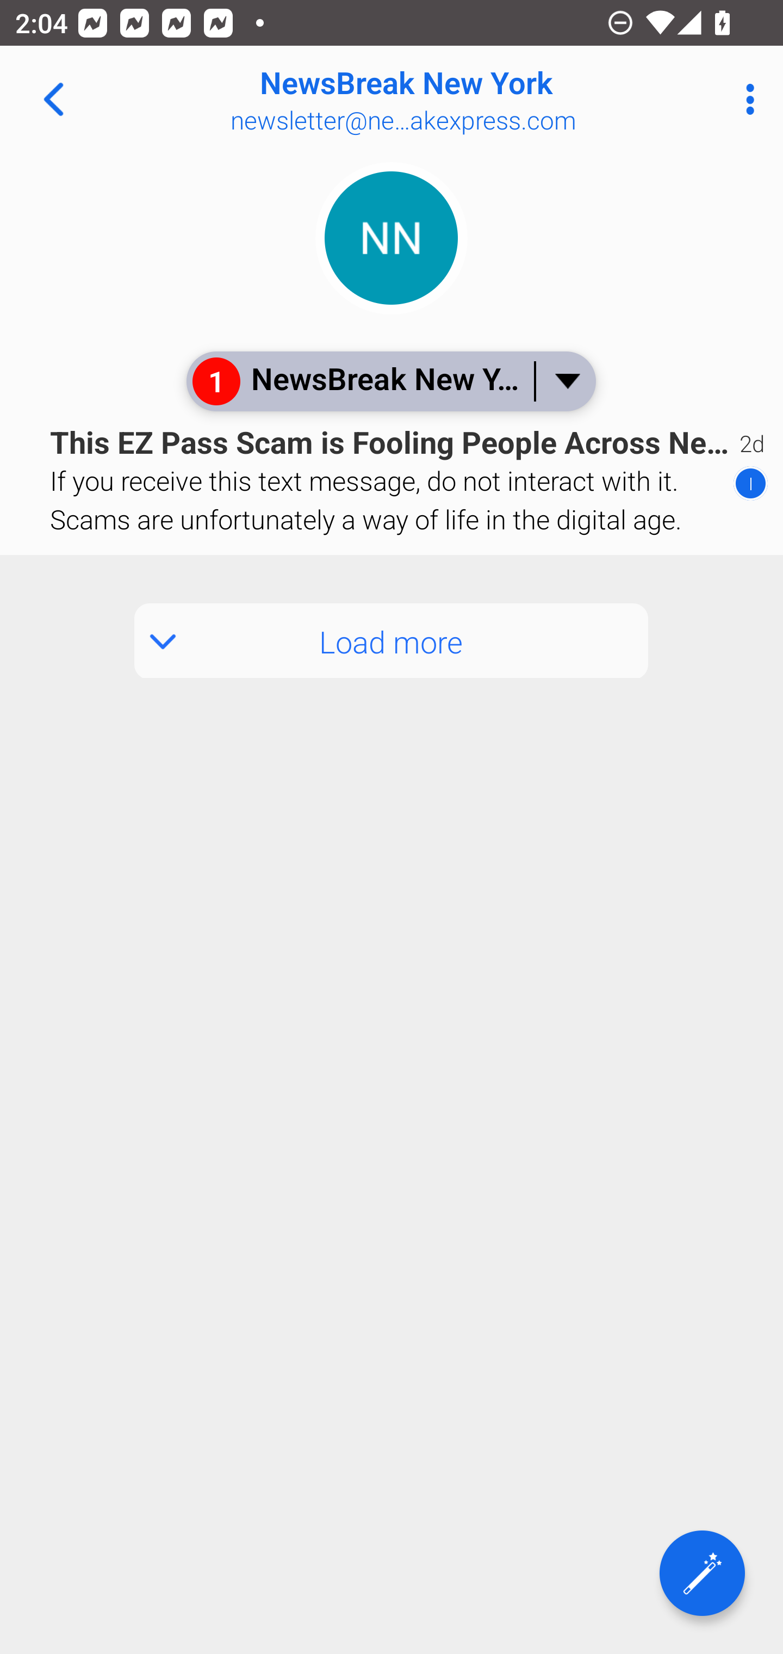 The width and height of the screenshot is (783, 1654). Describe the element at coordinates (745, 99) in the screenshot. I see `More Options` at that location.